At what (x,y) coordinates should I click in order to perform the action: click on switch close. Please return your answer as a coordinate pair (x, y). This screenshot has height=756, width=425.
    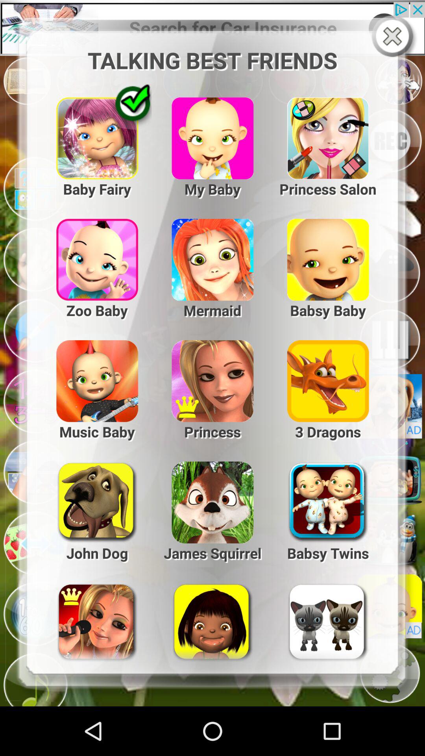
    Looking at the image, I should click on (394, 37).